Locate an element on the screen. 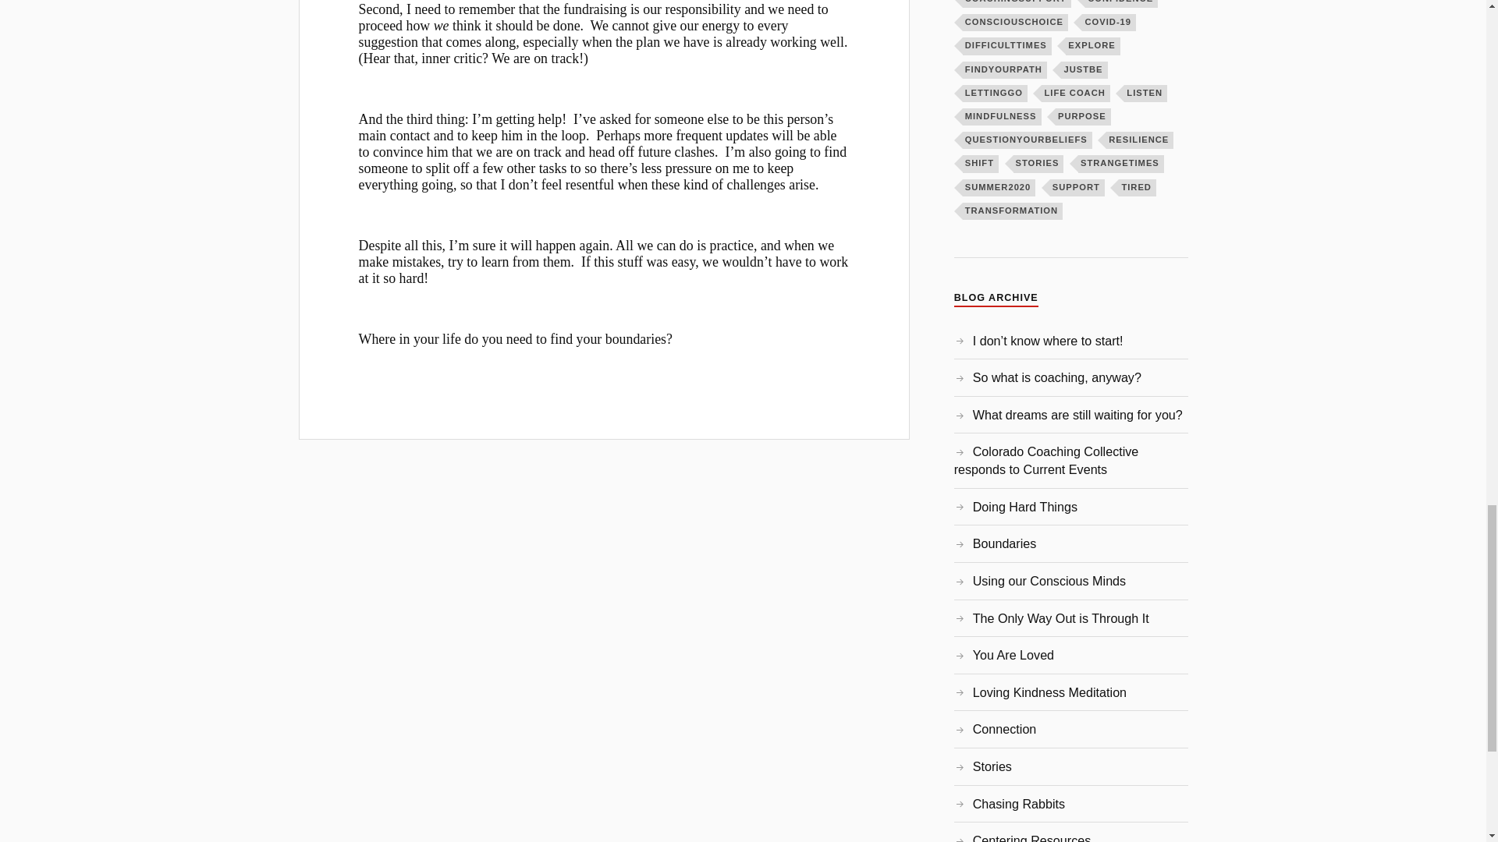  CONSCIOUSCHOICE is located at coordinates (1015, 22).